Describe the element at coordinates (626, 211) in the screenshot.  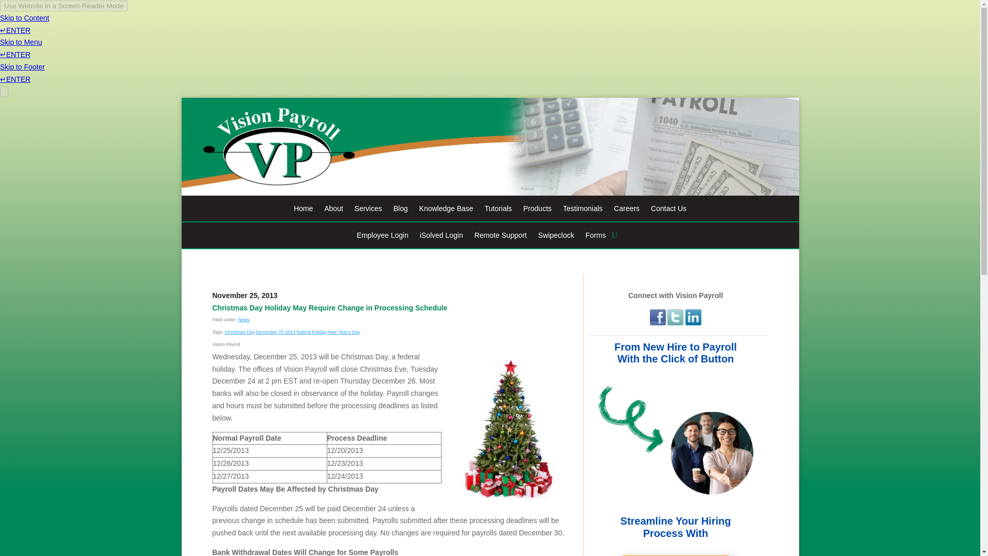
I see `Careers` at that location.